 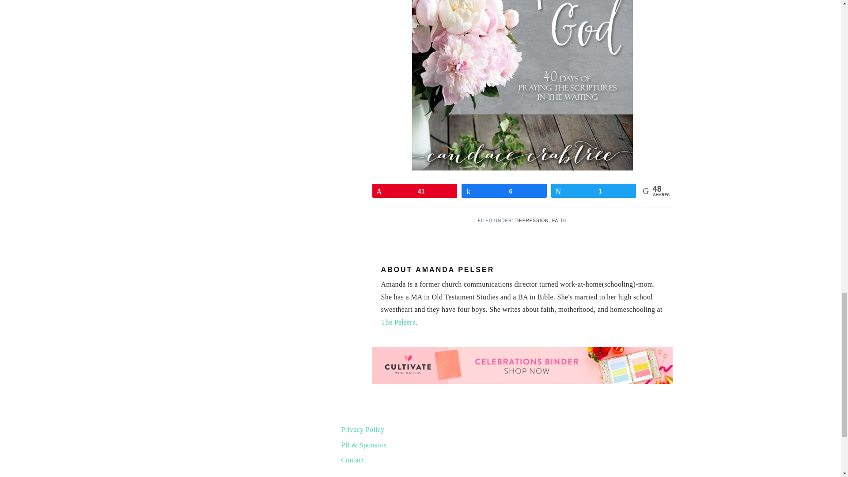 What do you see at coordinates (398, 322) in the screenshot?
I see `The Pelsers` at bounding box center [398, 322].